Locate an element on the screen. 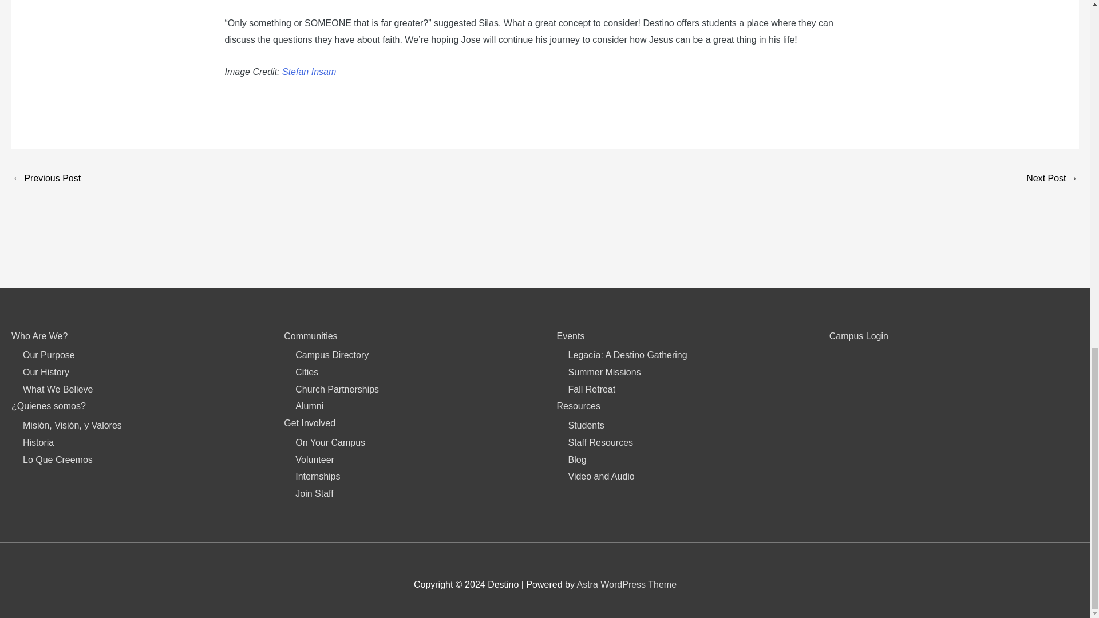  Campus Directory is located at coordinates (332, 355).